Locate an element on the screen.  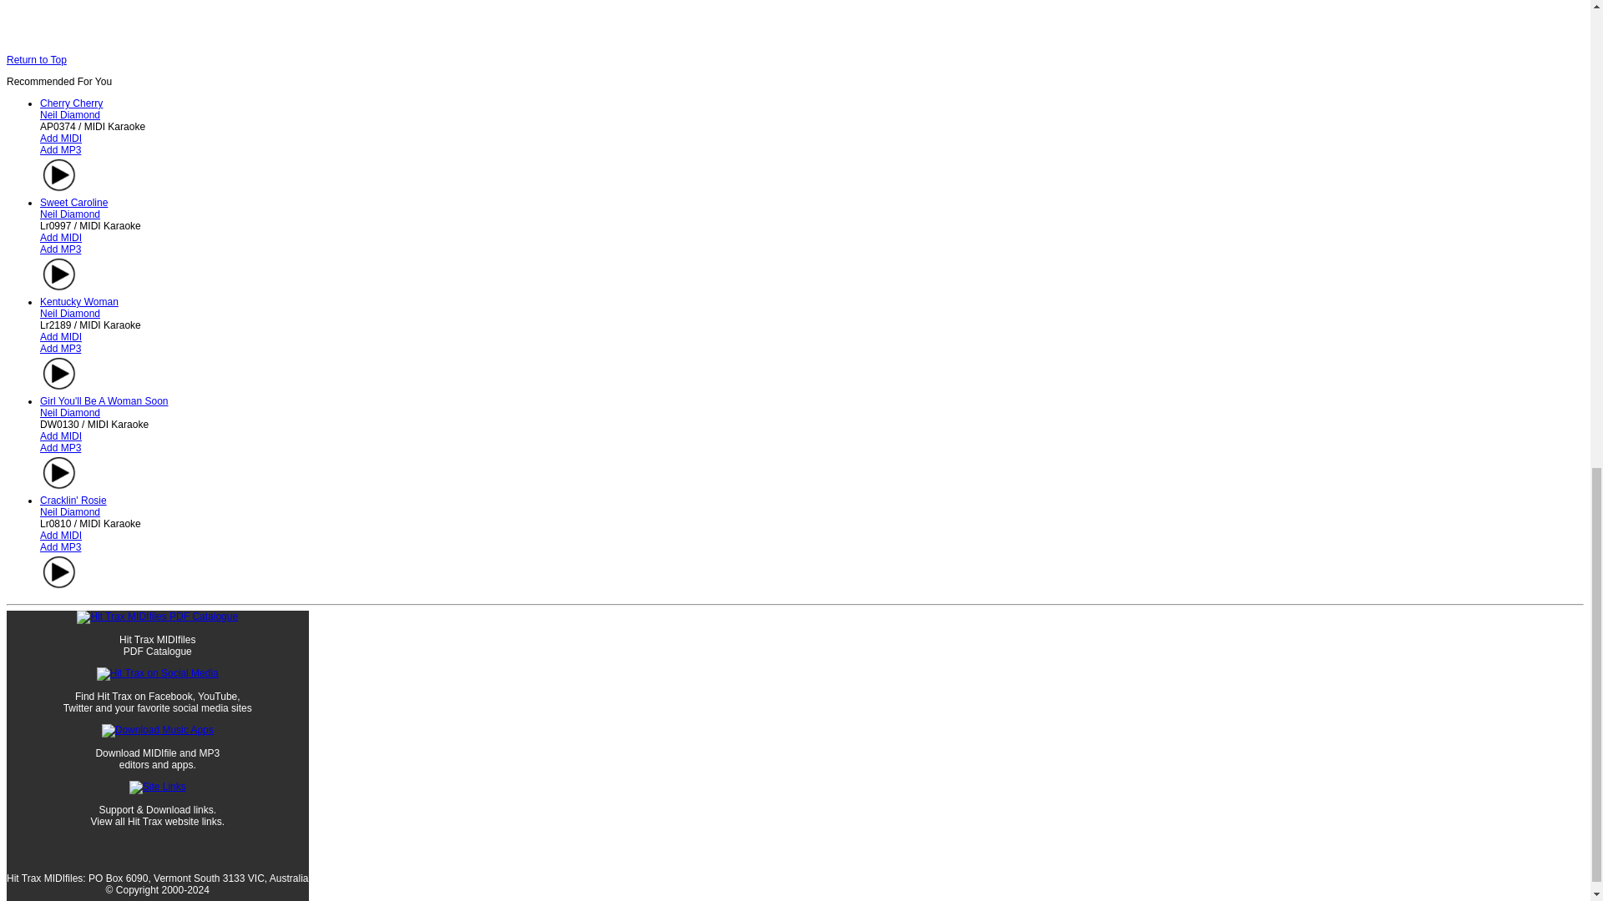
Add MIDI is located at coordinates (60, 337).